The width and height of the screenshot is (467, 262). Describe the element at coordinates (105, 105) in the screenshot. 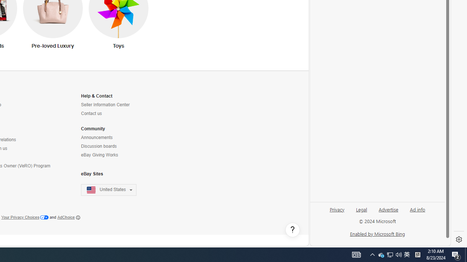

I see `Seller Information Center` at that location.